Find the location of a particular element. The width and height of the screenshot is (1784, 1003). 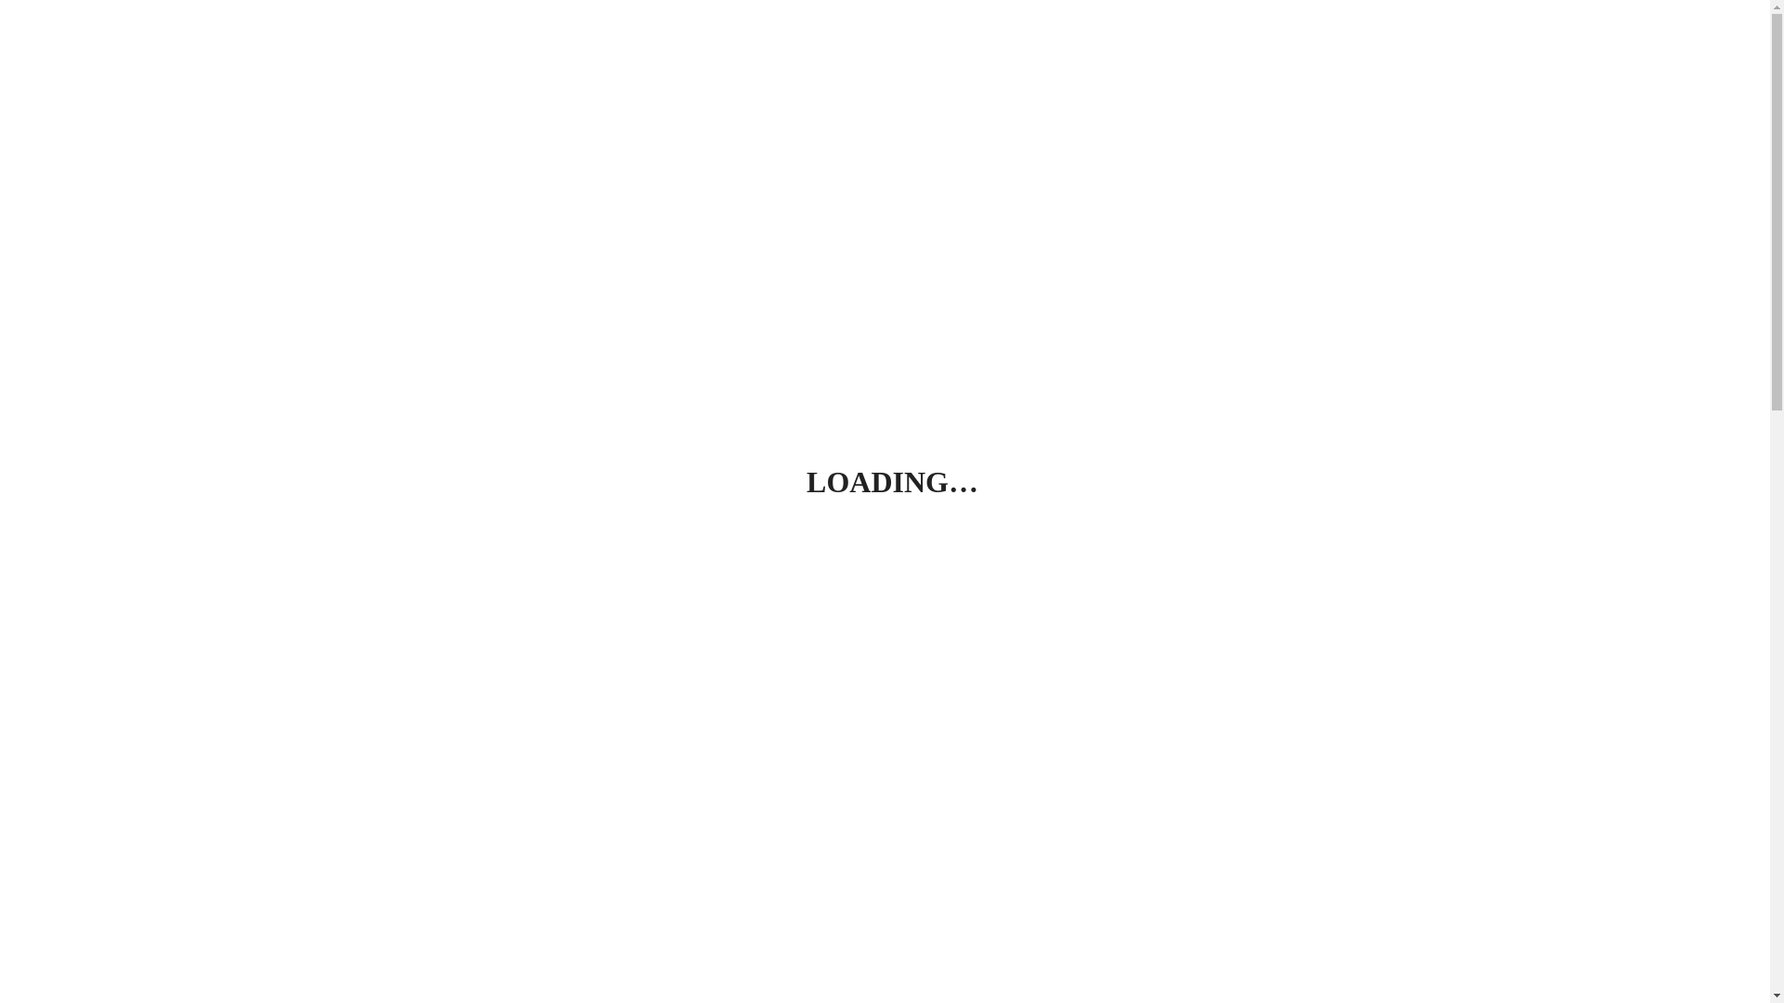

APPLY TODAY is located at coordinates (1563, 72).